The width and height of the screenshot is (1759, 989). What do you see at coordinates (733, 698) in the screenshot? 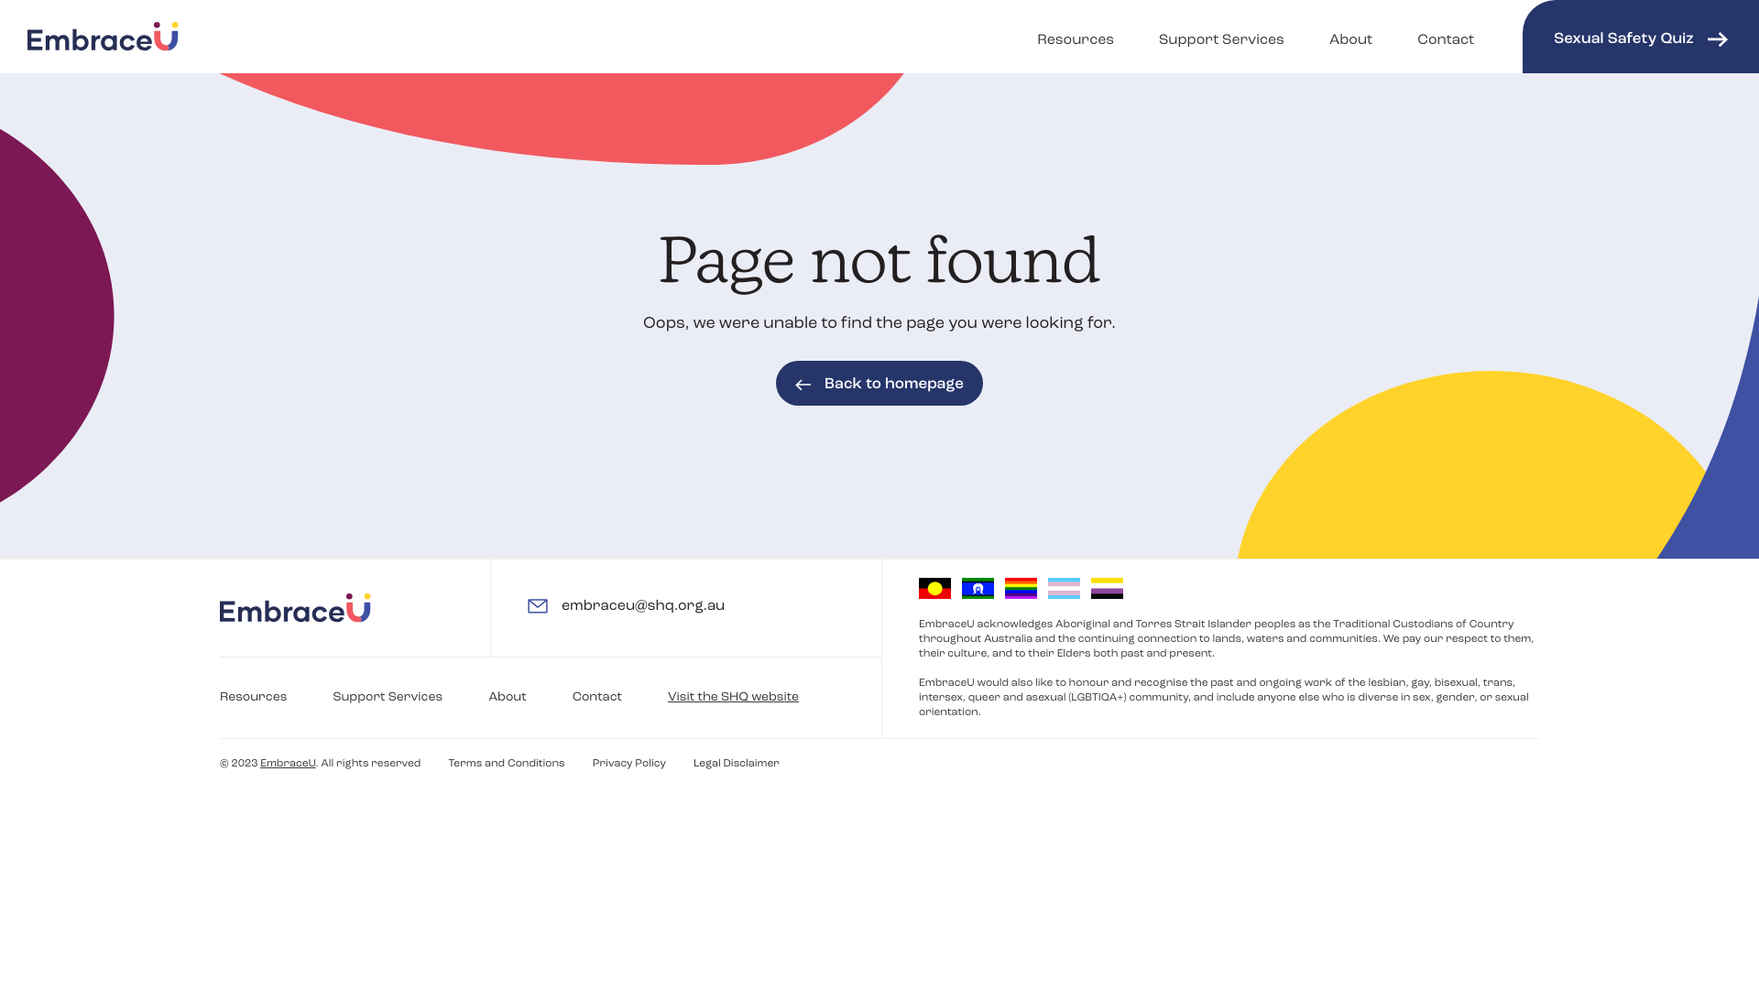
I see `Visit the SHQ website` at bounding box center [733, 698].